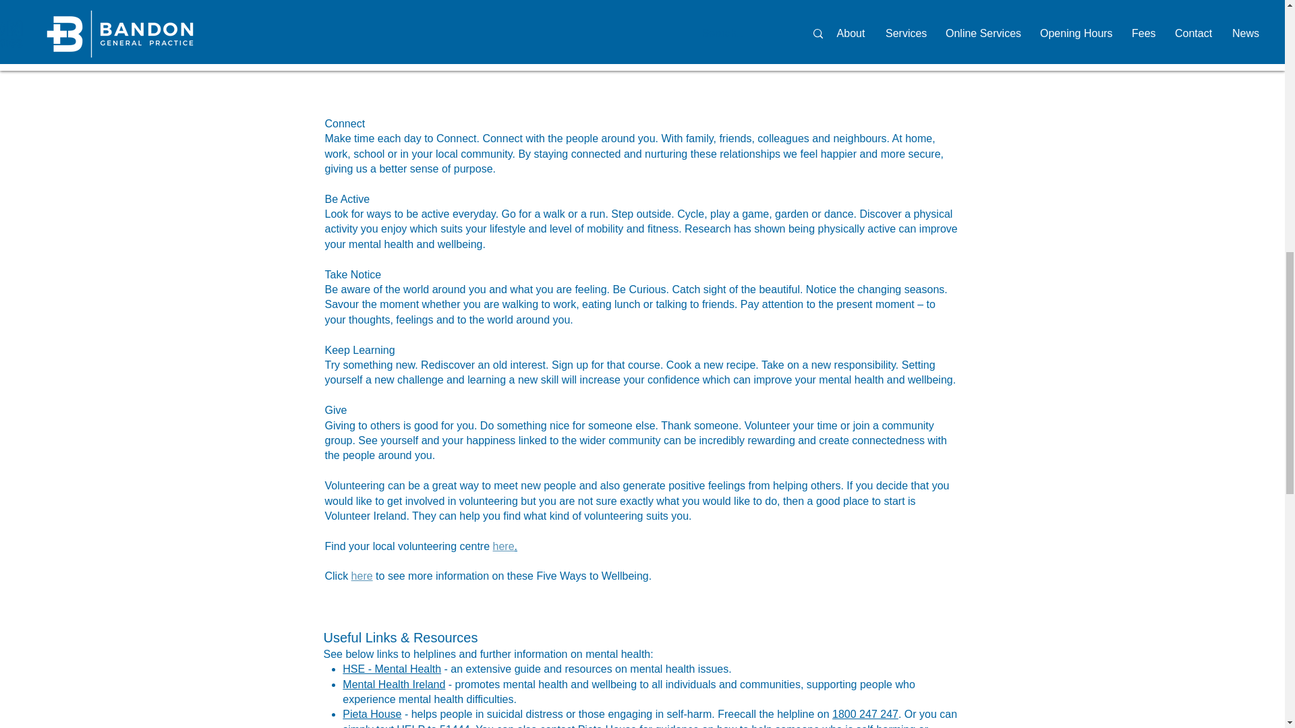  Describe the element at coordinates (392, 669) in the screenshot. I see `HSE - Mental Health` at that location.